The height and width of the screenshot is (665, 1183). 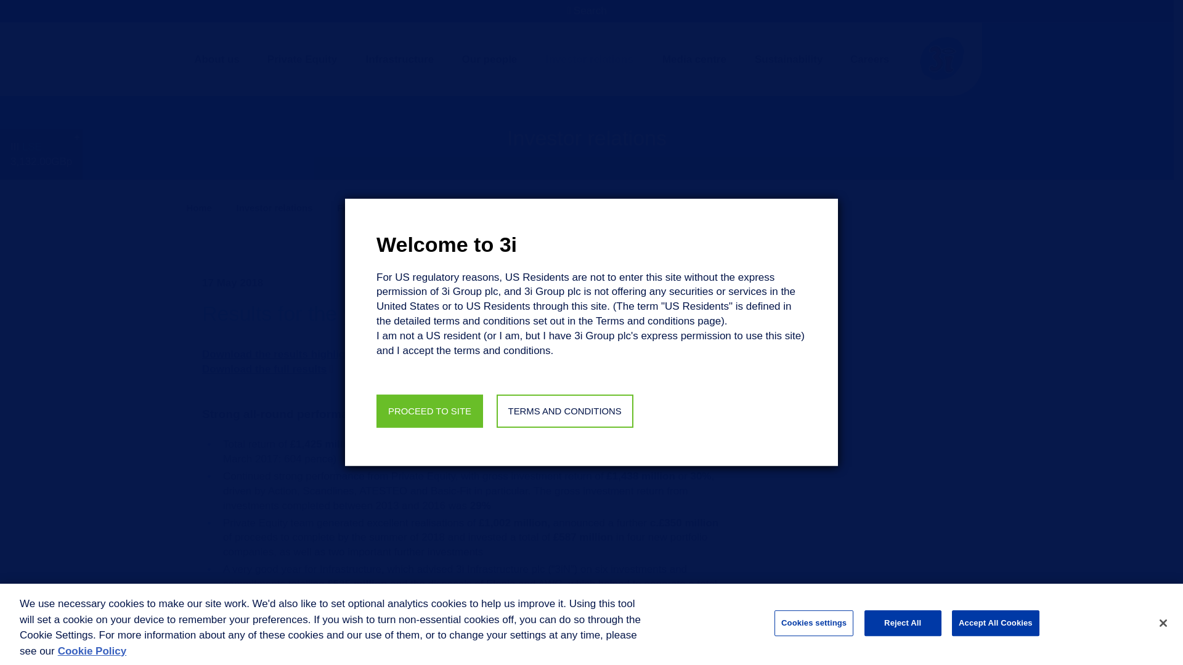 I want to click on Infrastructure, so click(x=400, y=59).